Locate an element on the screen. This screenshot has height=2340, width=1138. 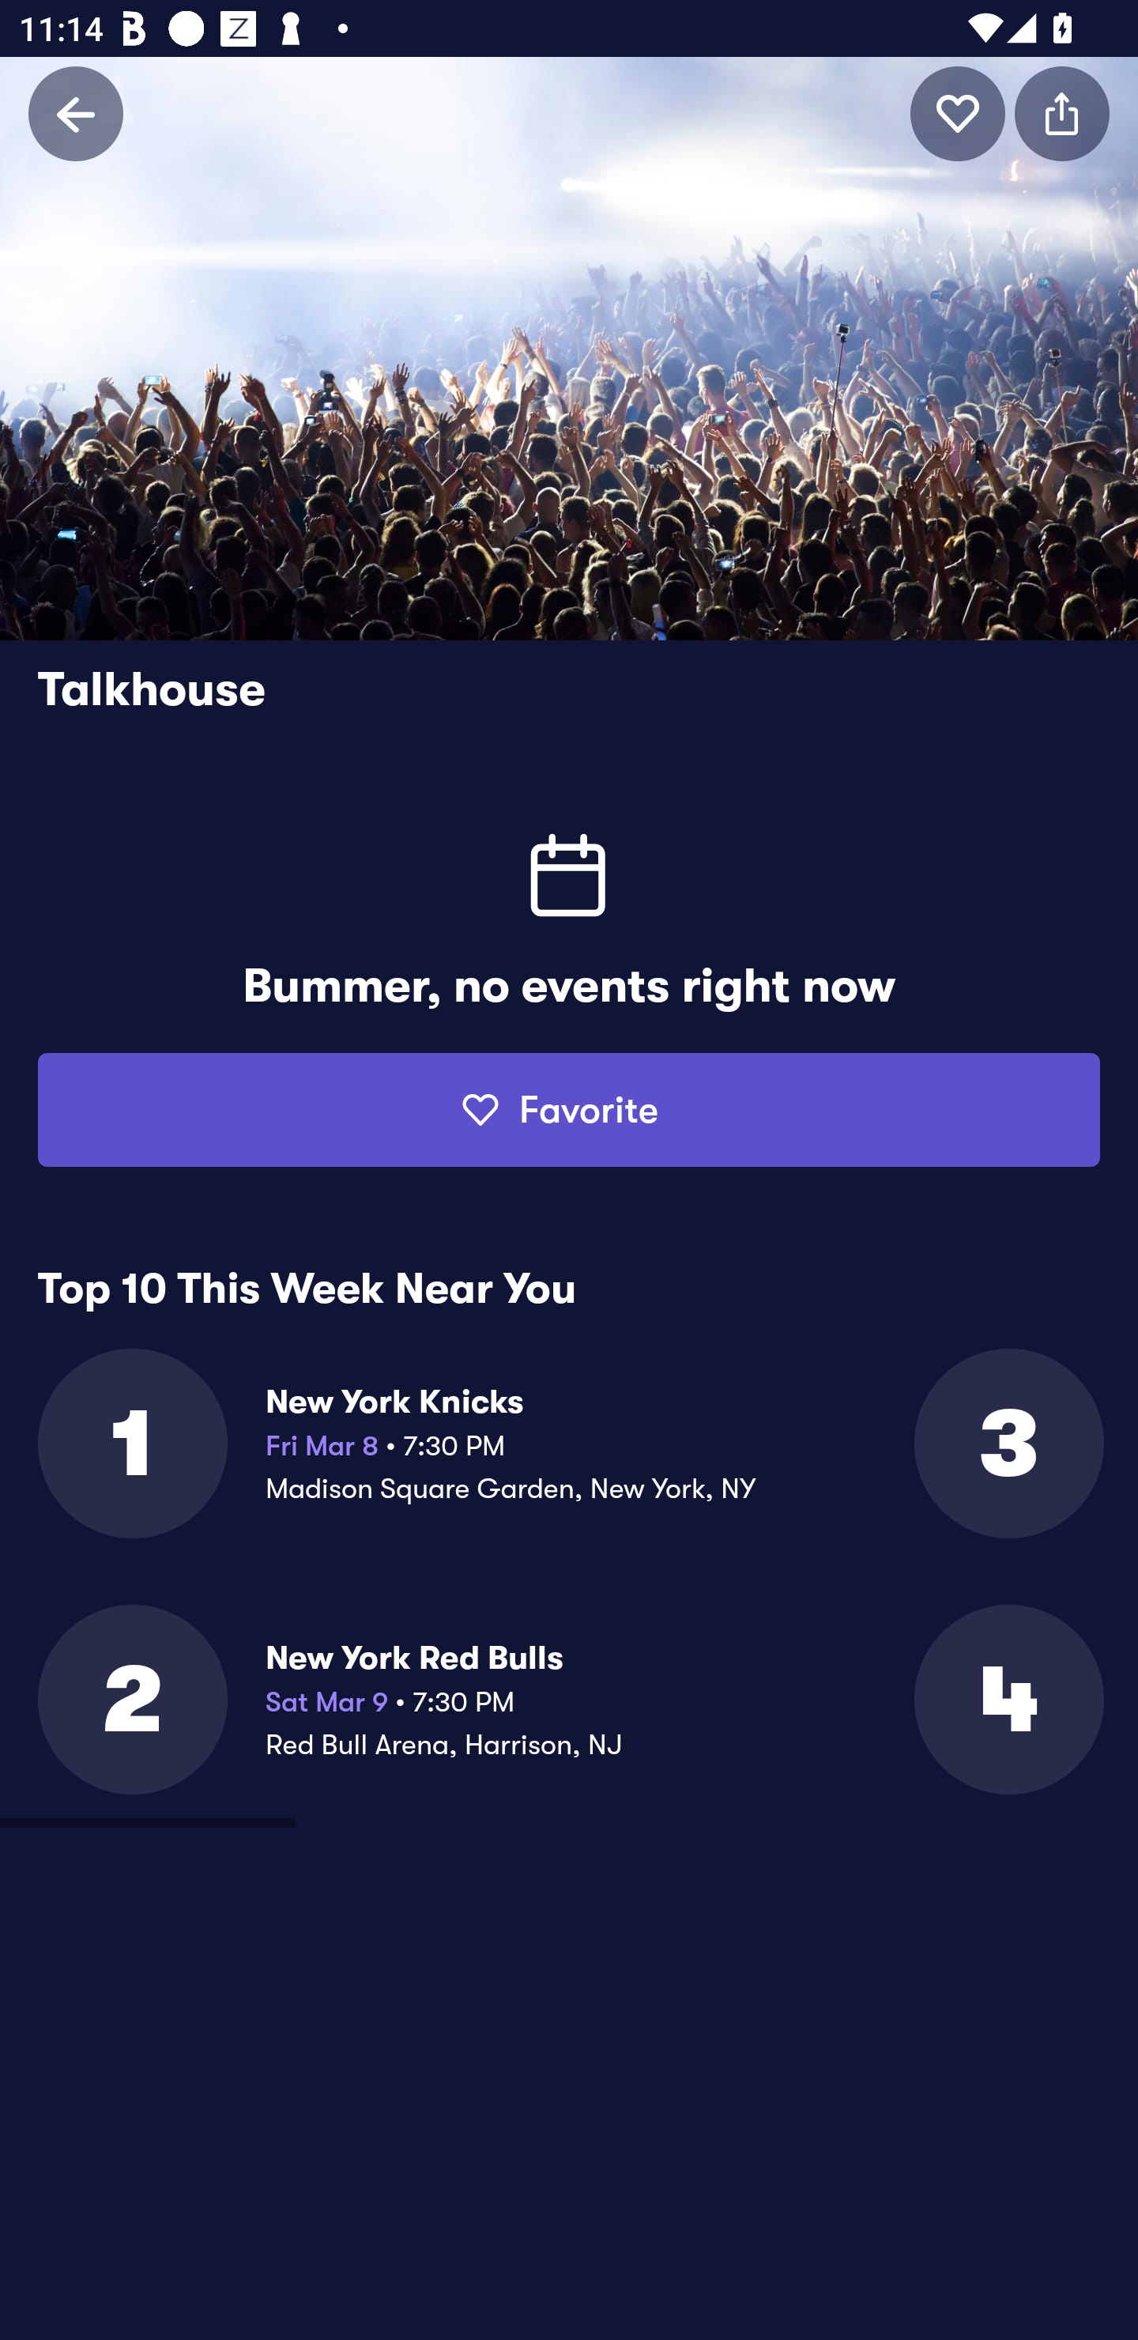
3 is located at coordinates (1007, 1444).